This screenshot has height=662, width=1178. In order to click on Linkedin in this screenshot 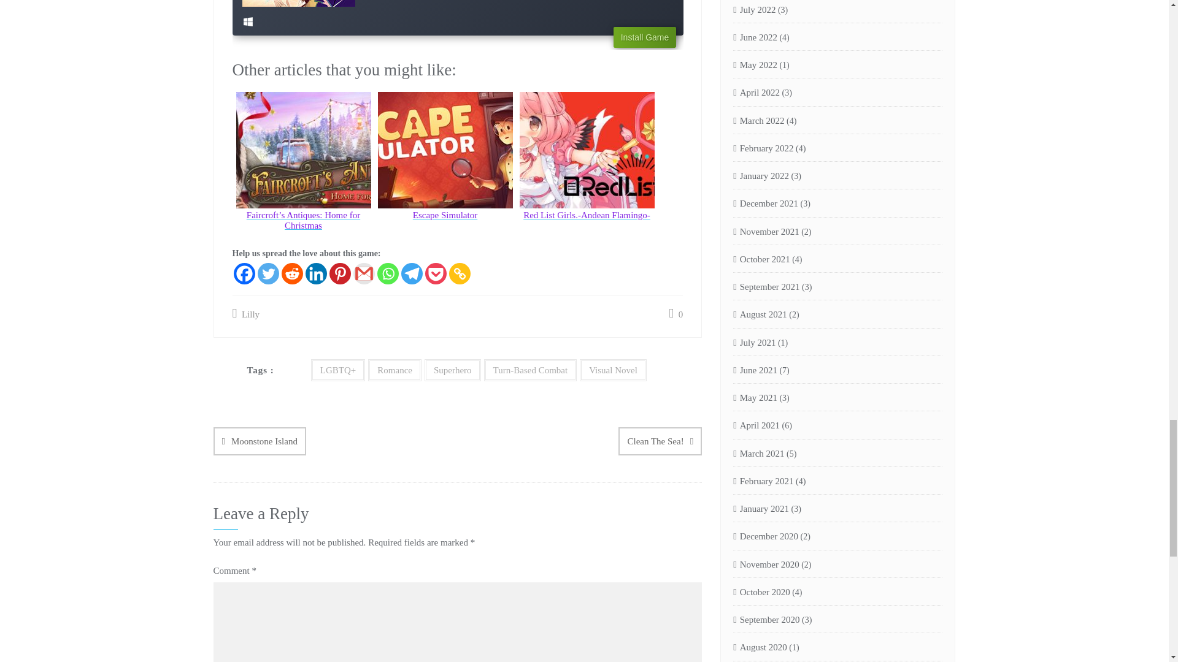, I will do `click(316, 273)`.